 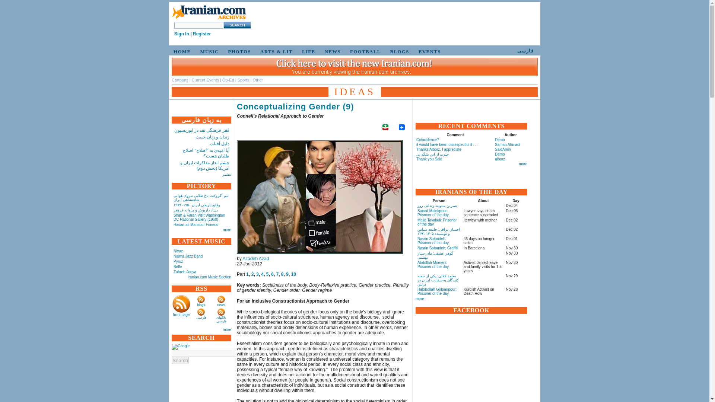 I want to click on PHOTOS, so click(x=238, y=51).